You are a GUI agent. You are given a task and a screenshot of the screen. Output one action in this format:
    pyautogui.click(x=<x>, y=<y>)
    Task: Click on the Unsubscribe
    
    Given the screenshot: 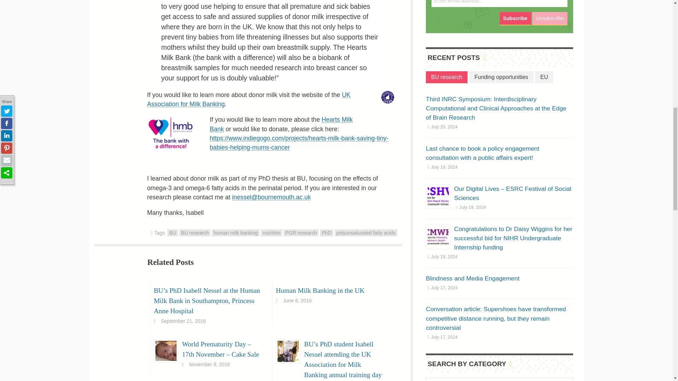 What is the action you would take?
    pyautogui.click(x=549, y=18)
    